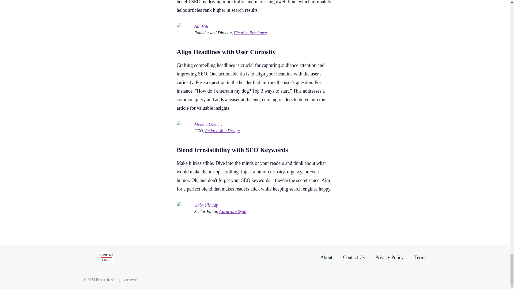 The height and width of the screenshot is (289, 514). What do you see at coordinates (208, 124) in the screenshot?
I see `Meesha Gerhart` at bounding box center [208, 124].